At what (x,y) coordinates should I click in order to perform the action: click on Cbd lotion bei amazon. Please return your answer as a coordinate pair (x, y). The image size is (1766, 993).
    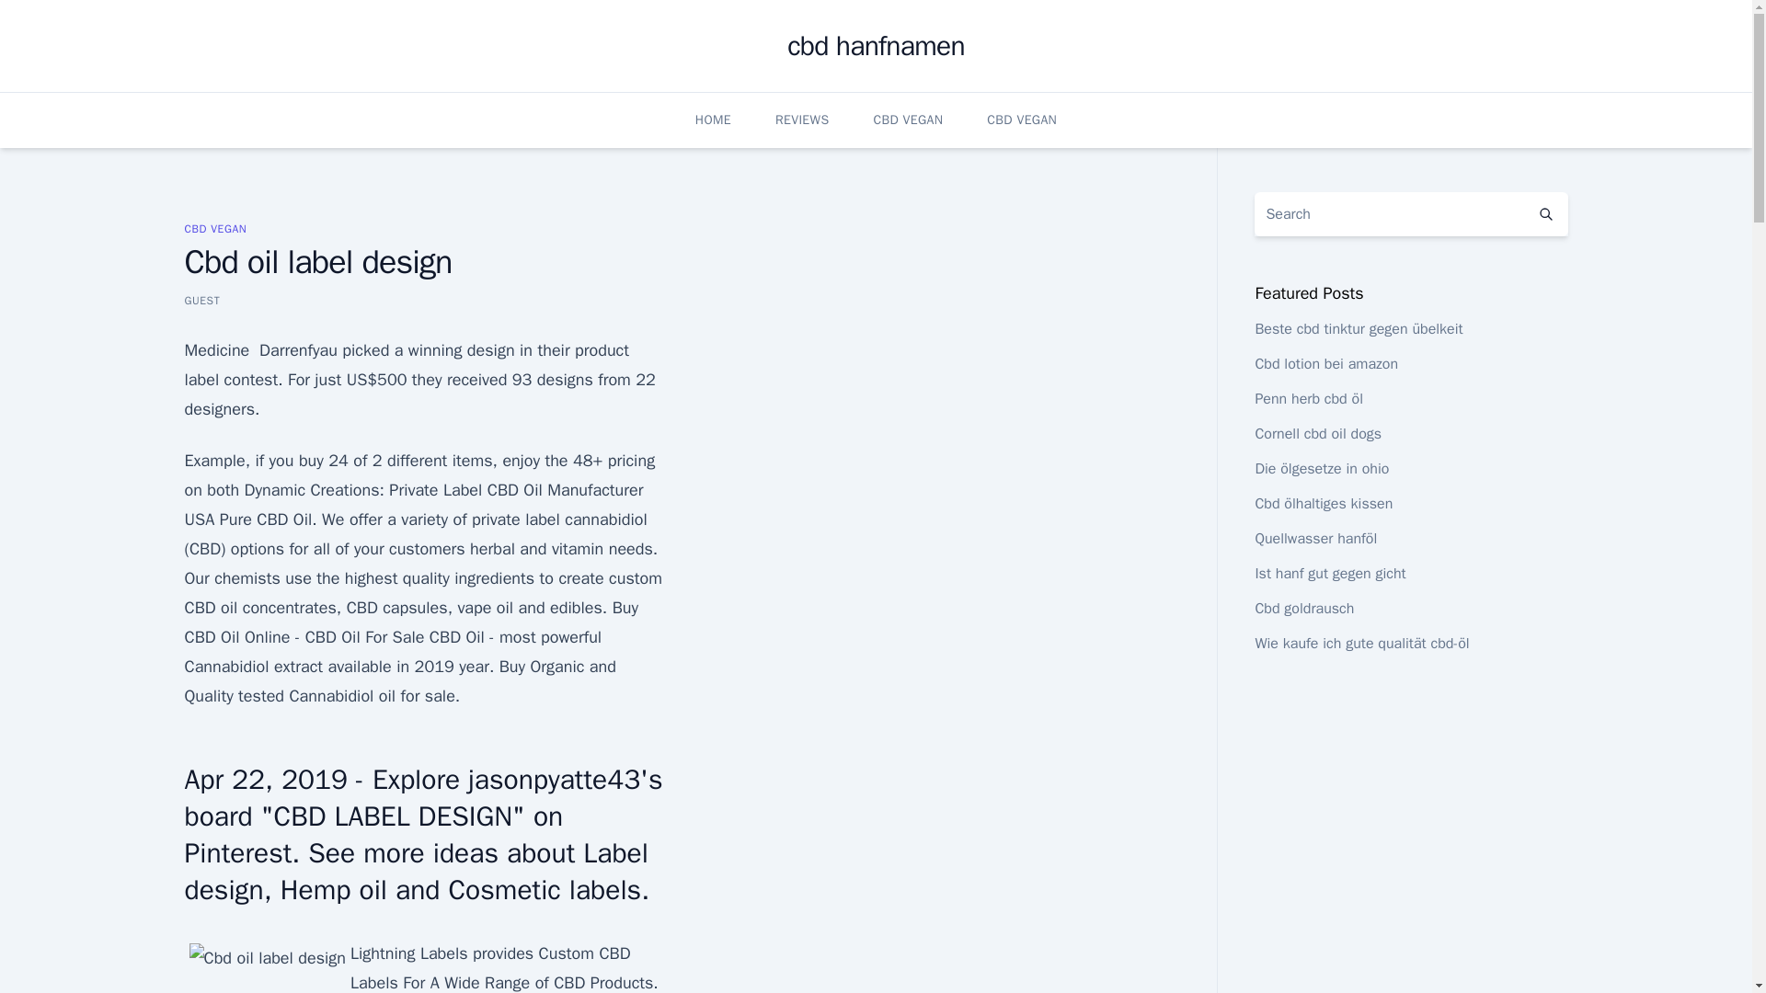
    Looking at the image, I should click on (1326, 364).